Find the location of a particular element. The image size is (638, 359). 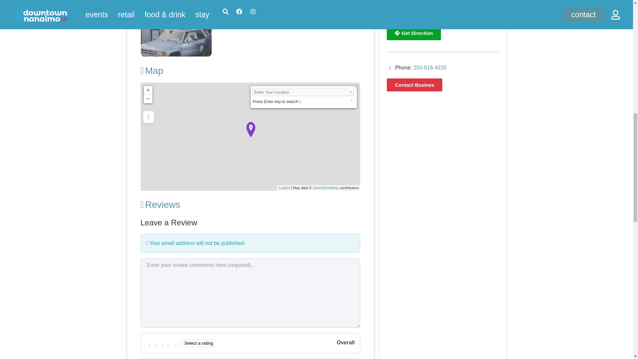

Zoom in is located at coordinates (148, 90).